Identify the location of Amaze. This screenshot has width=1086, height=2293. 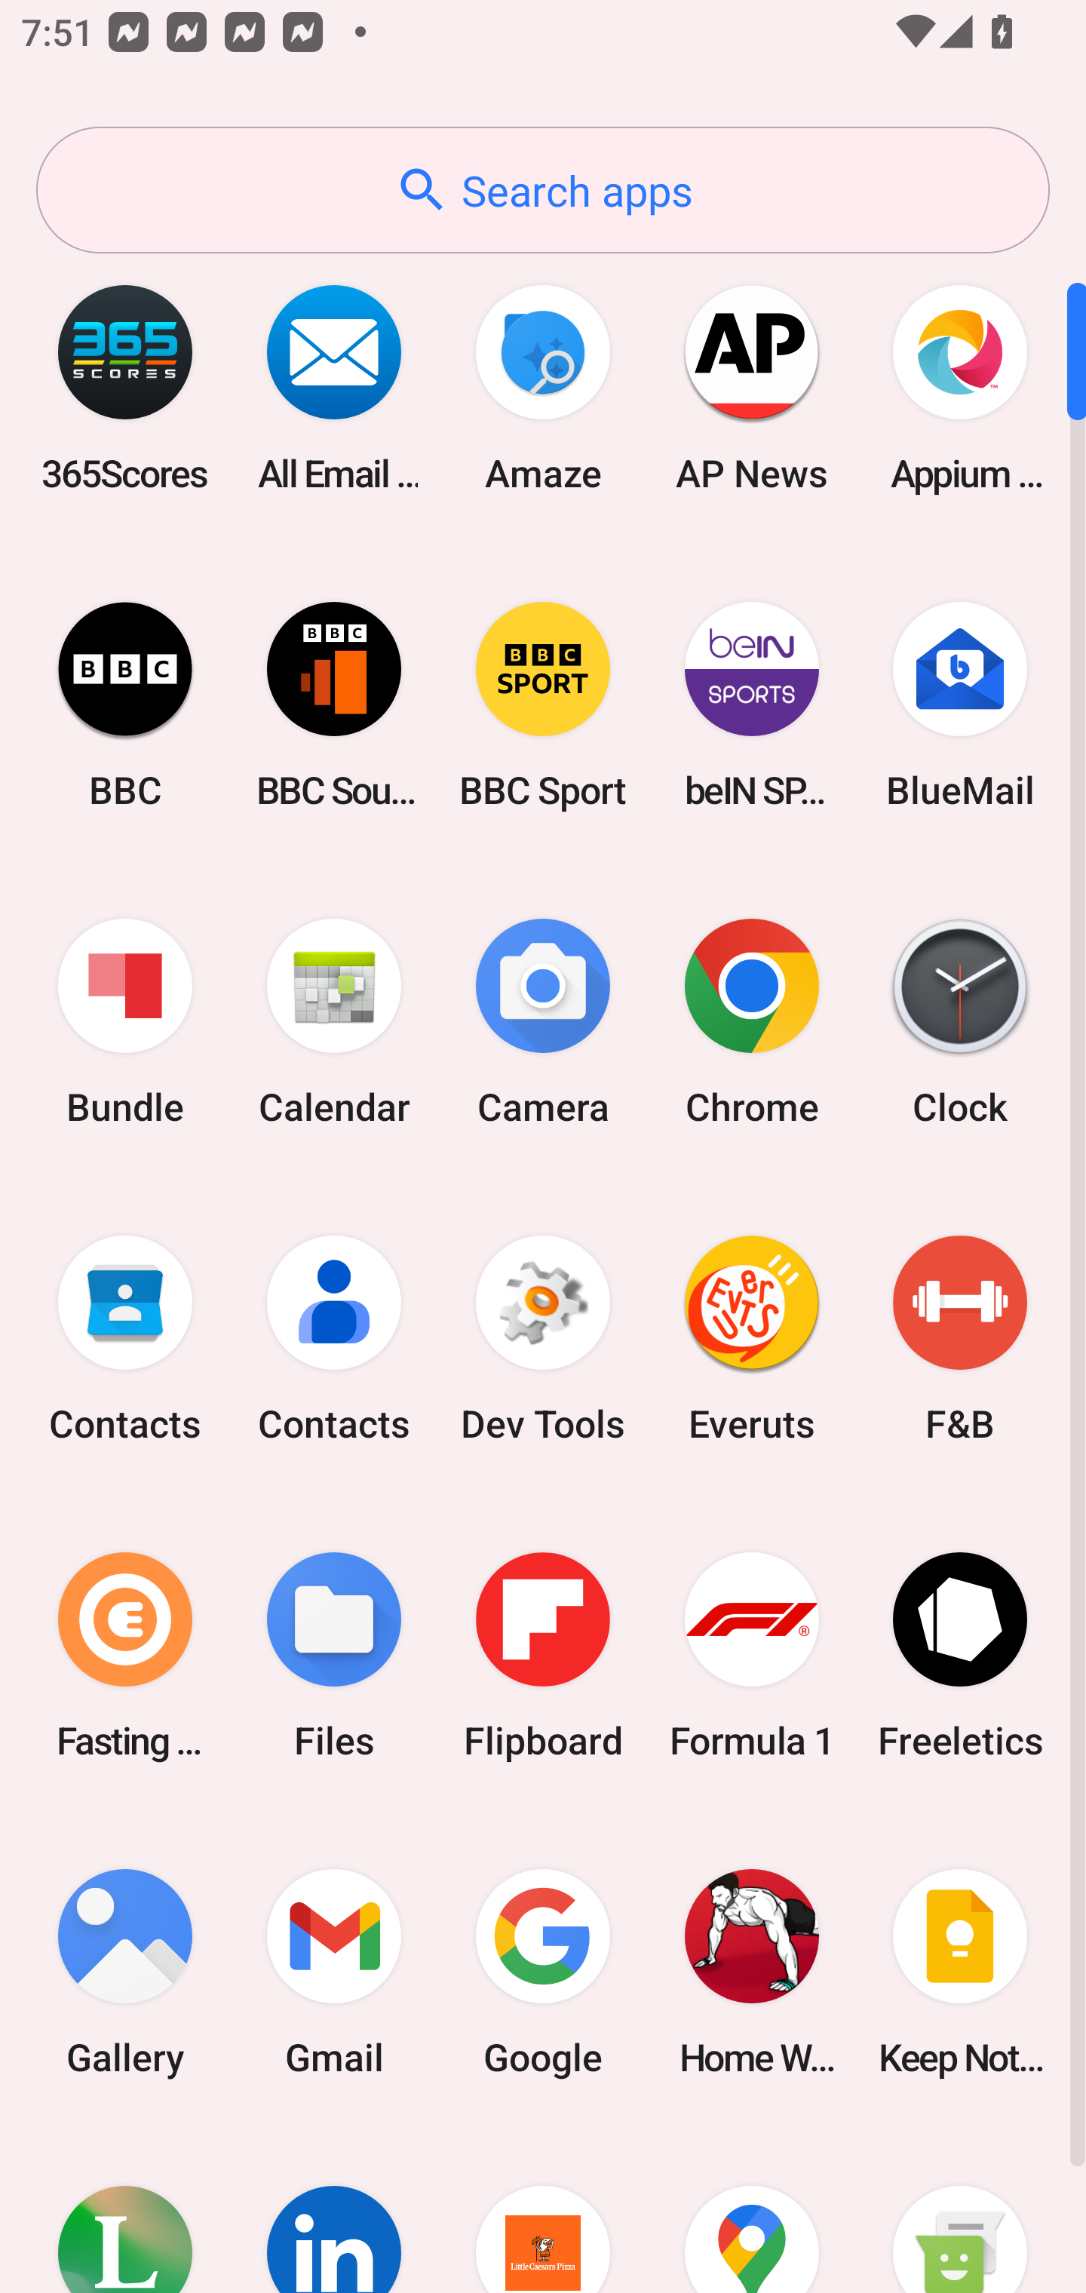
(543, 388).